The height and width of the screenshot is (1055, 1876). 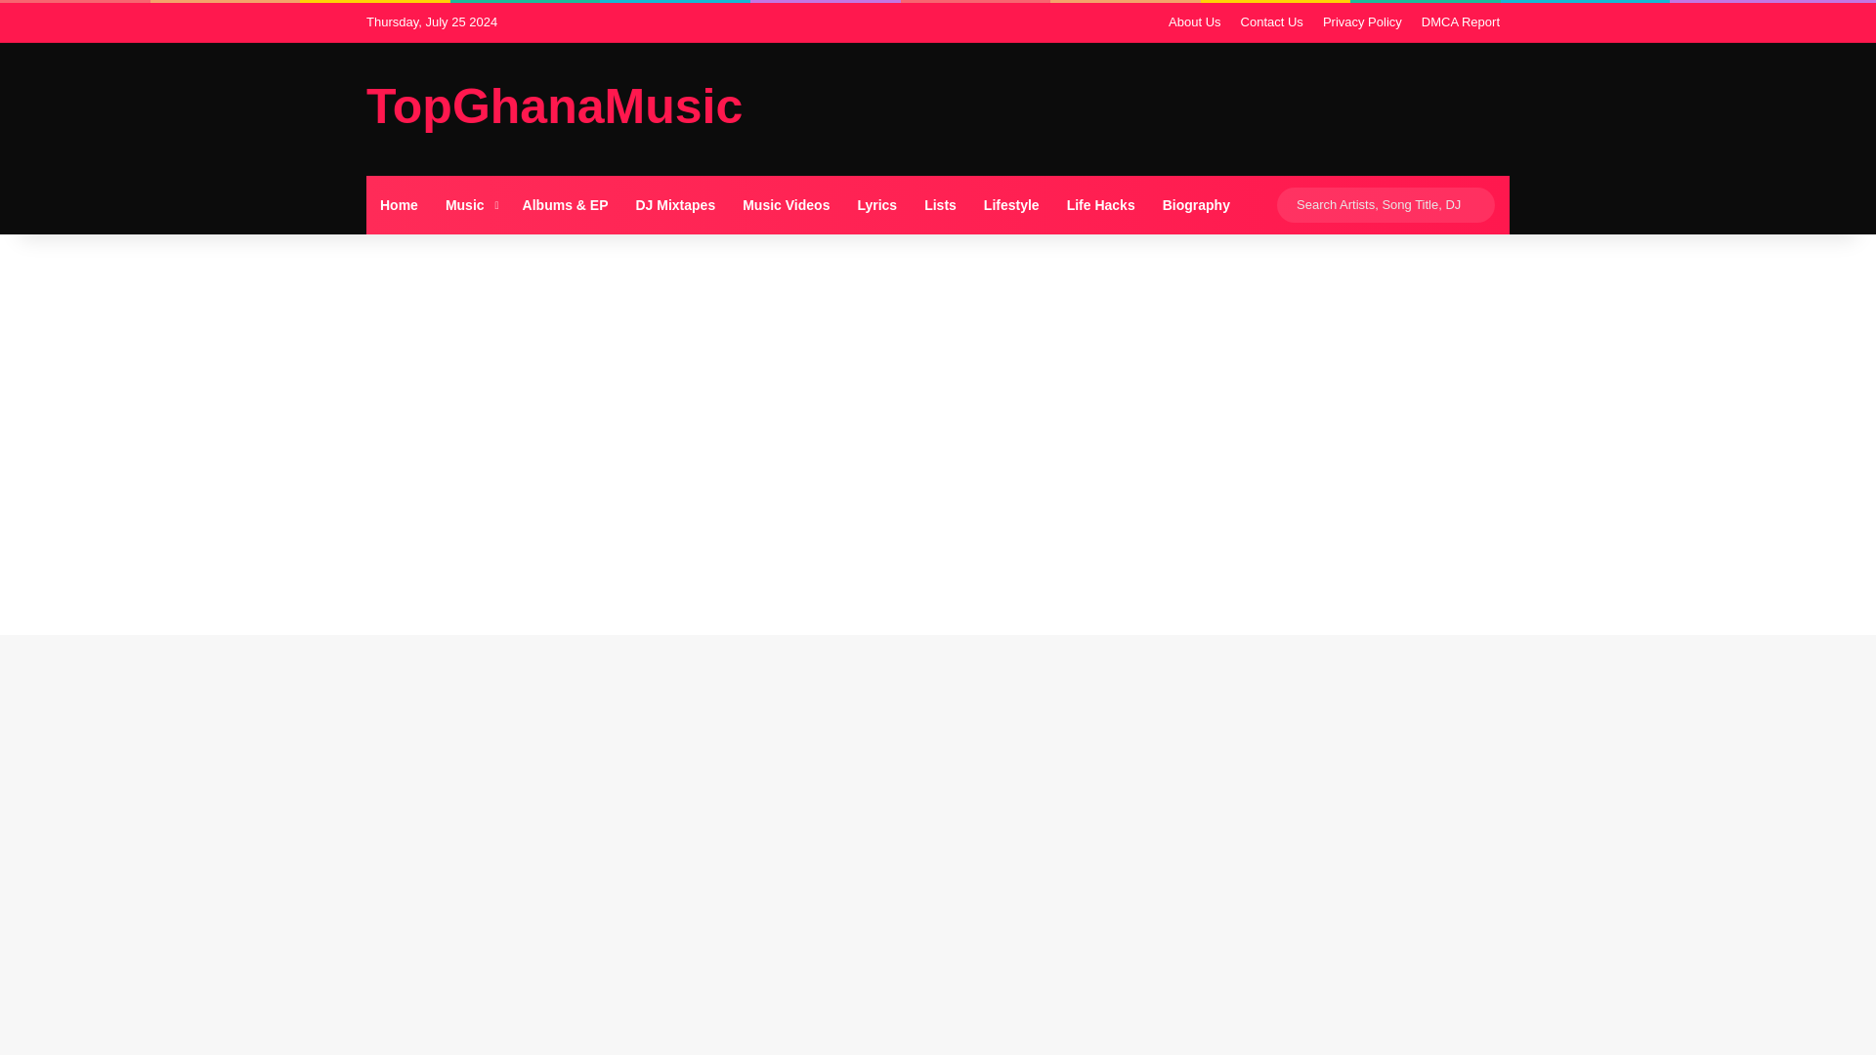 What do you see at coordinates (1475, 205) in the screenshot?
I see `Search Artists, Song Title, DJ Mixtapes, etc...` at bounding box center [1475, 205].